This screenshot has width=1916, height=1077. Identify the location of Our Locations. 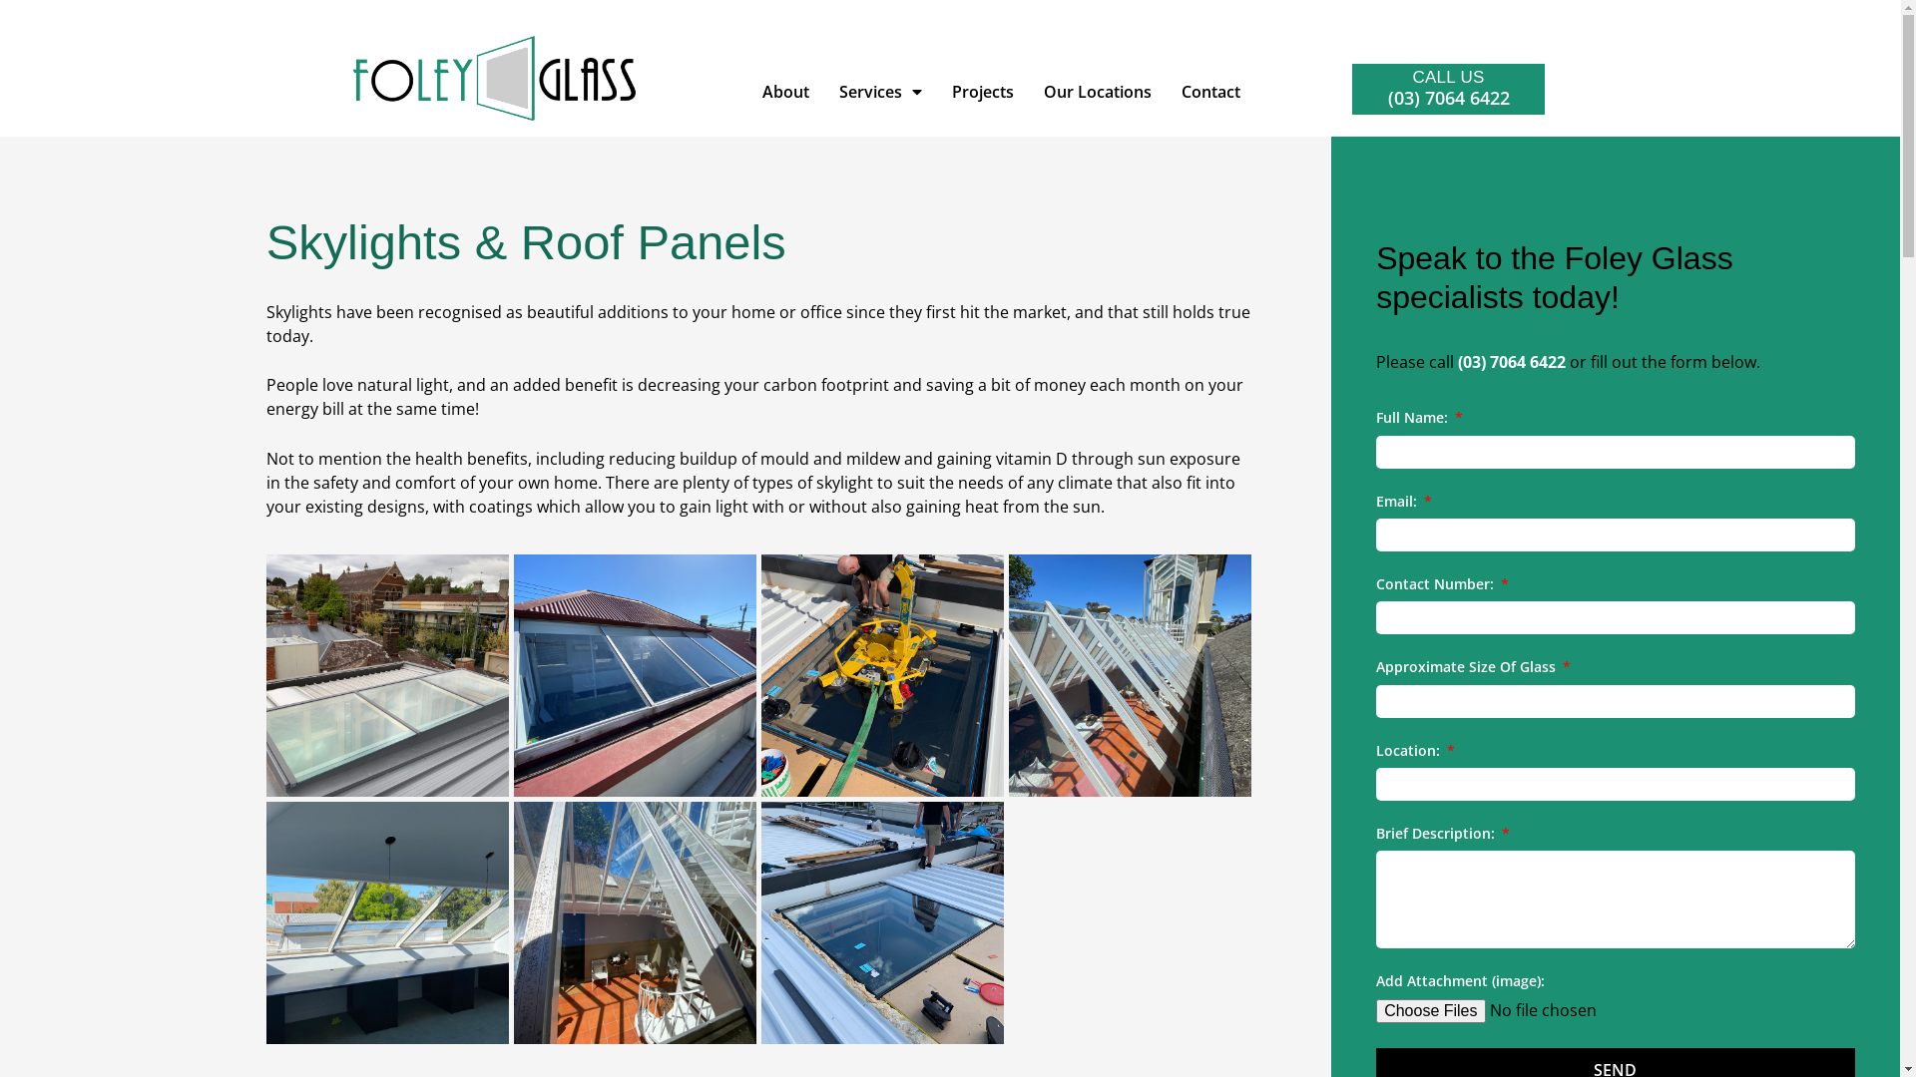
(1098, 92).